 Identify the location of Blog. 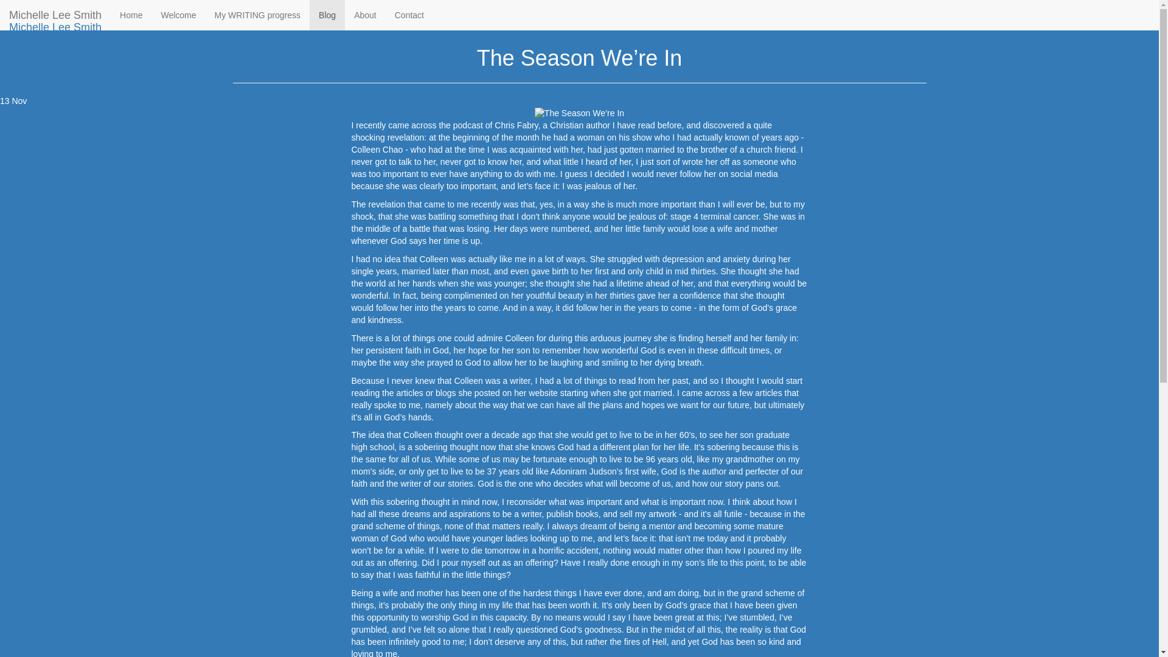
(275, 10).